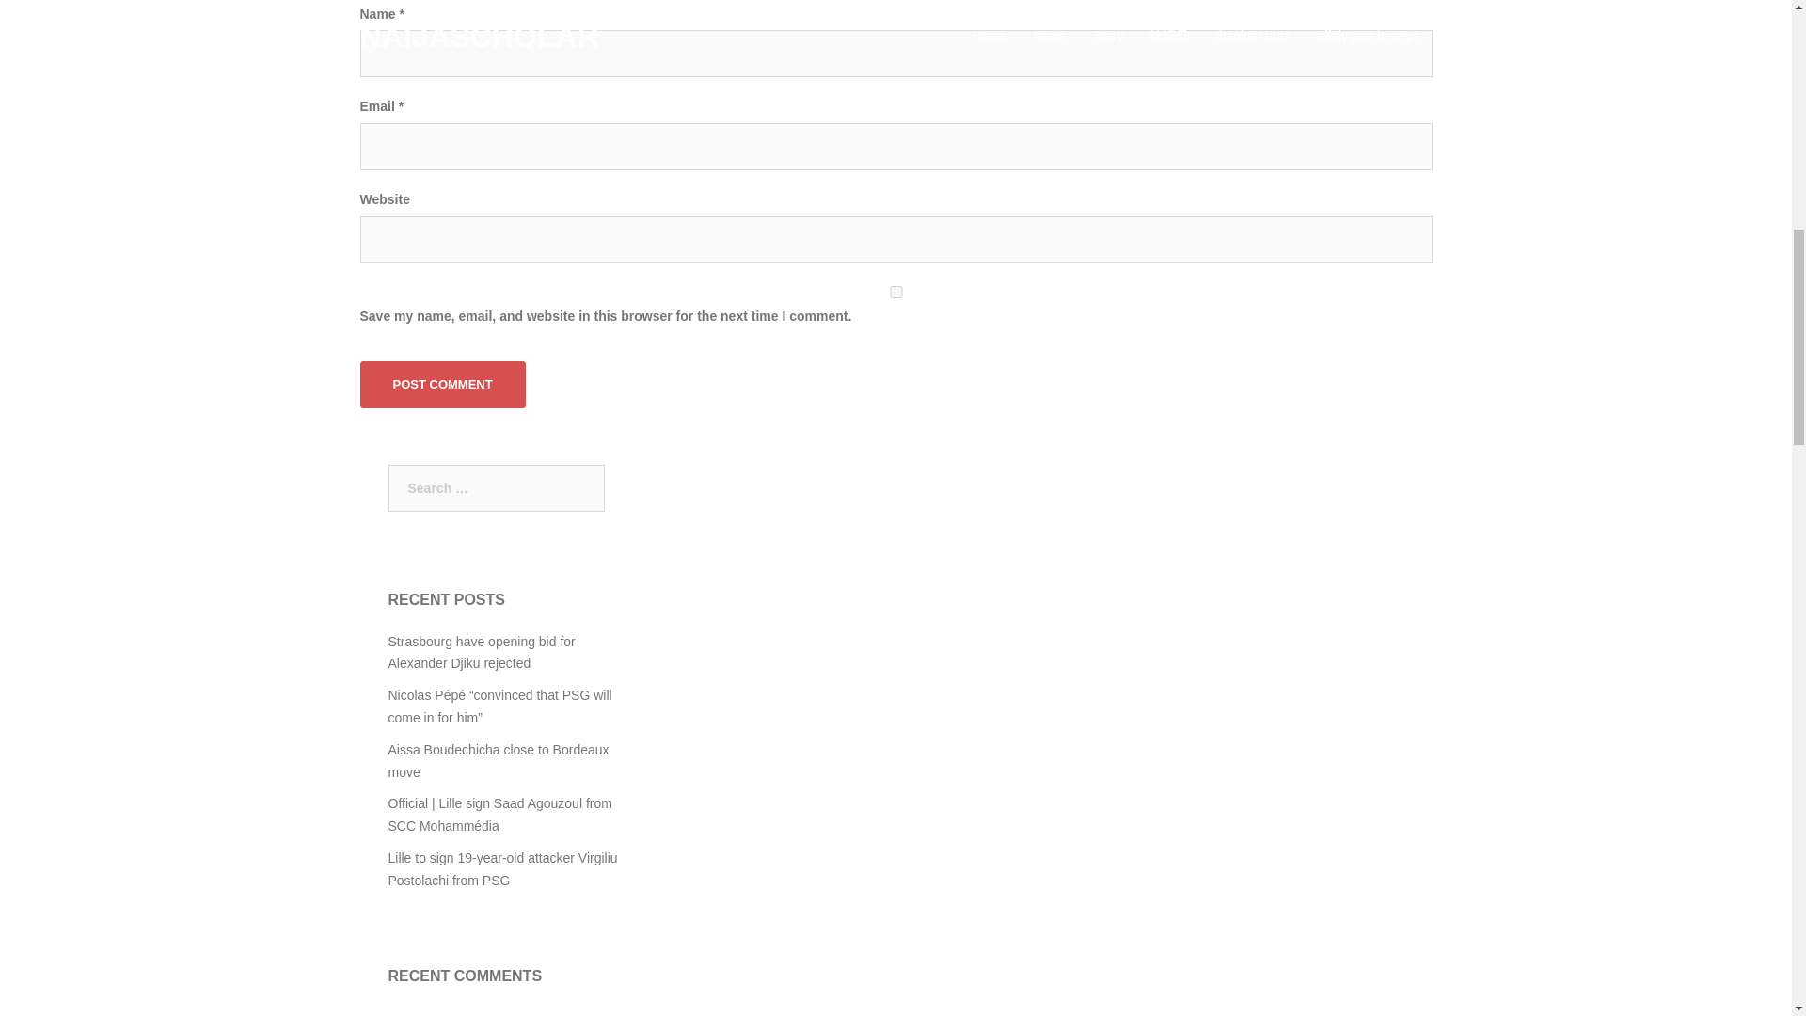  I want to click on yes, so click(895, 292).